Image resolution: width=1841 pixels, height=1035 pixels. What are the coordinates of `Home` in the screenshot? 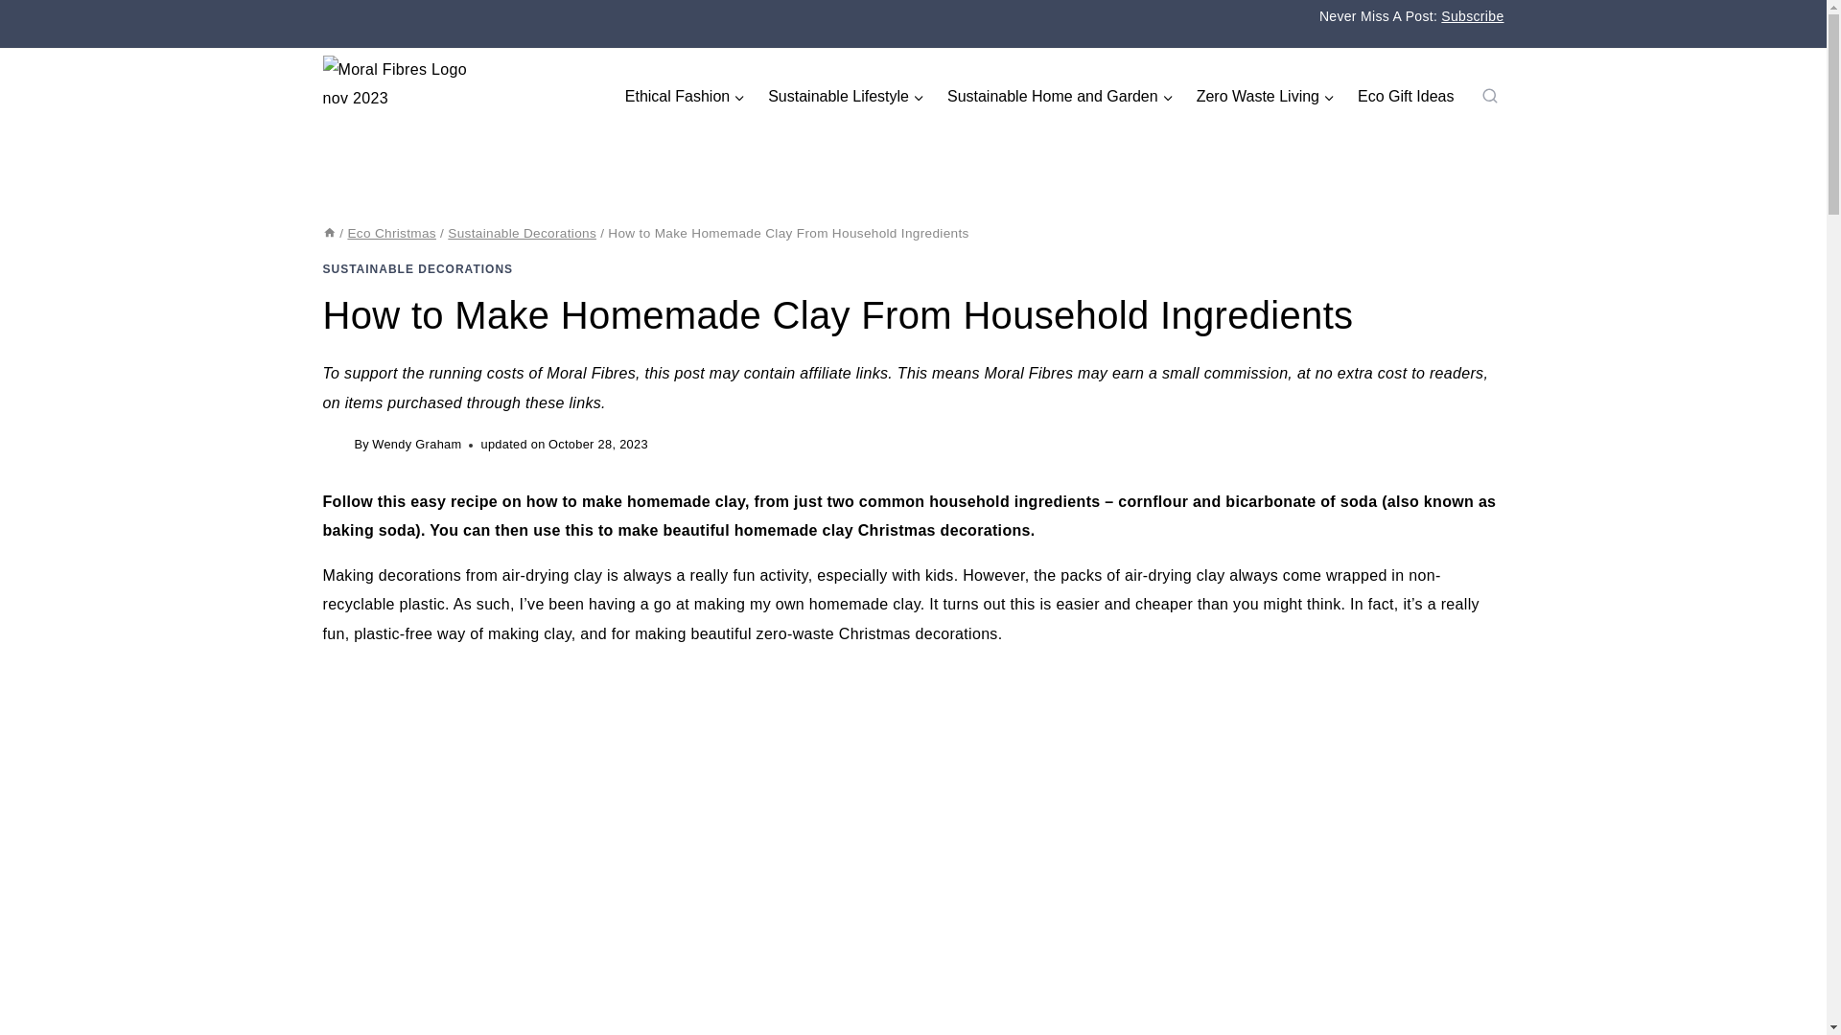 It's located at (328, 233).